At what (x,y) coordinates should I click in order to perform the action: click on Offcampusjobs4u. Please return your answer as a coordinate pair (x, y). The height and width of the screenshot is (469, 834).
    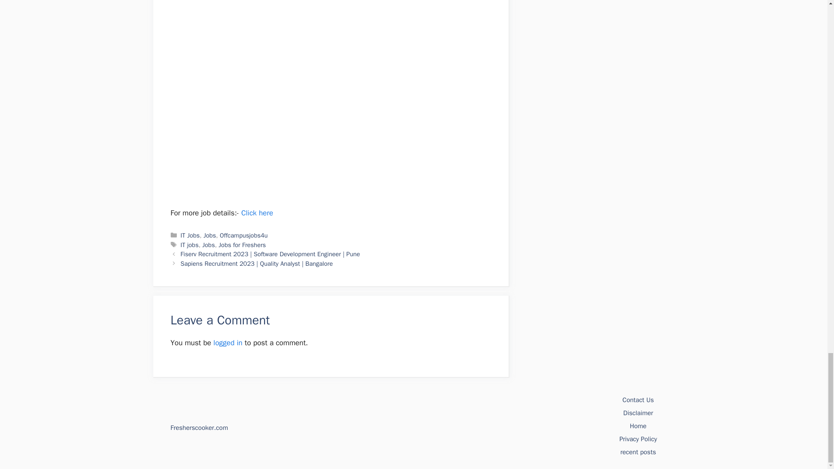
    Looking at the image, I should click on (244, 235).